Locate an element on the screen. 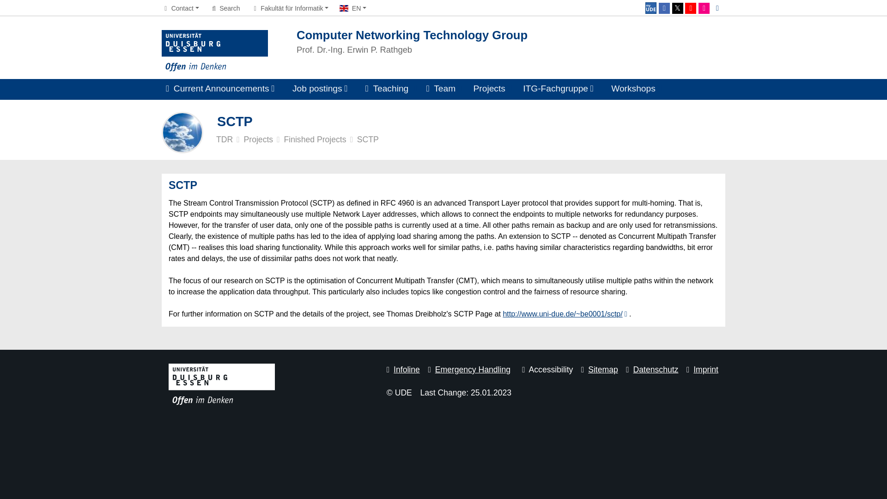 The width and height of the screenshot is (887, 499). Teaching is located at coordinates (387, 89).